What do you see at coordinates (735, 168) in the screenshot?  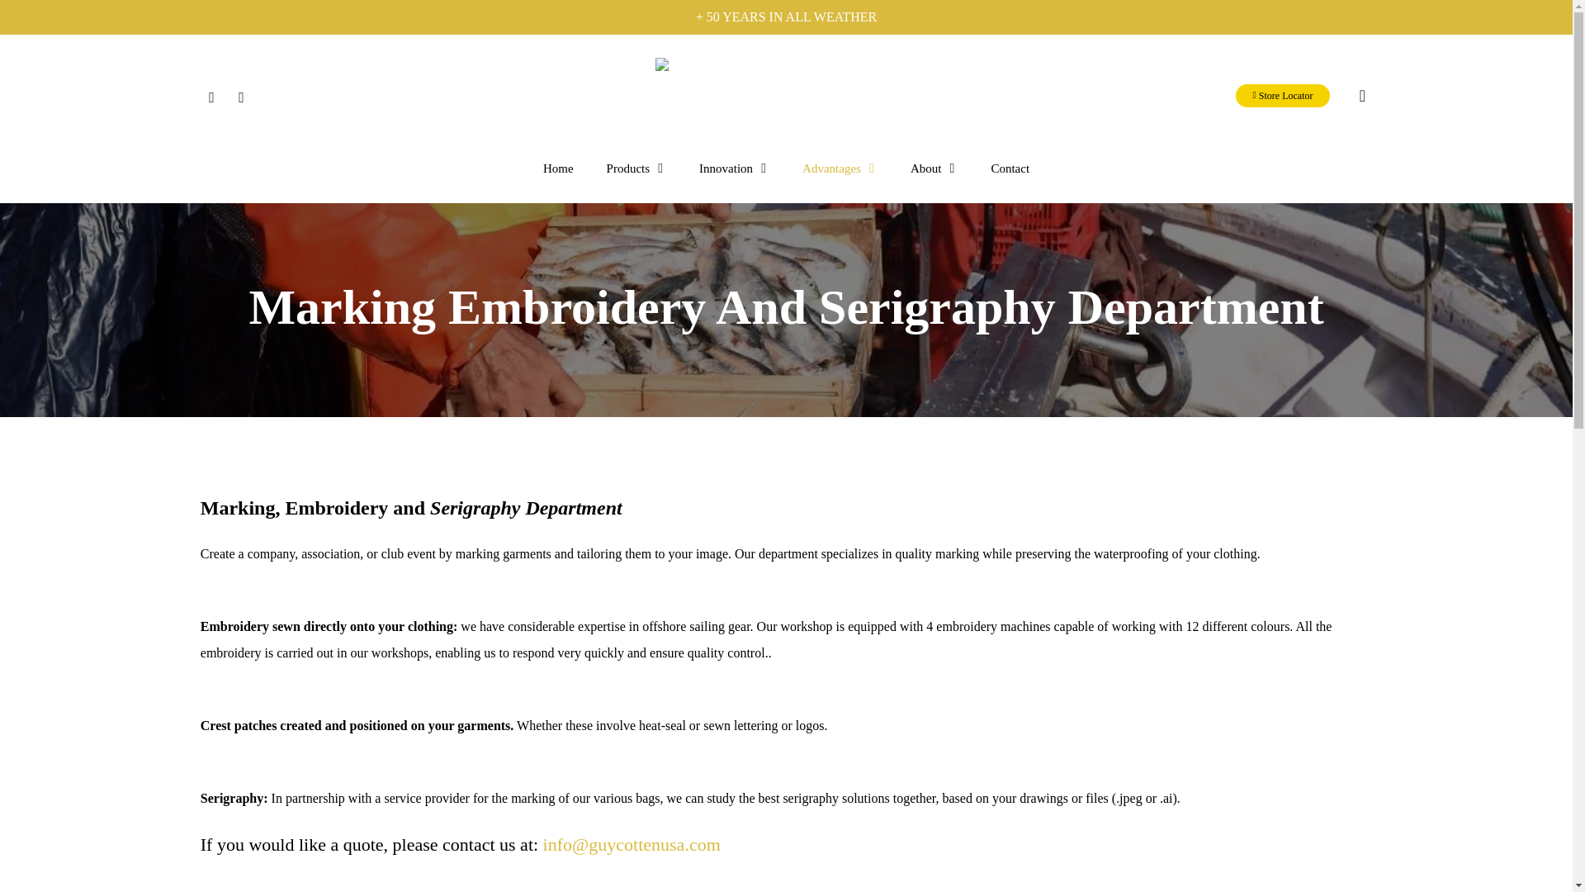 I see `Innovation` at bounding box center [735, 168].